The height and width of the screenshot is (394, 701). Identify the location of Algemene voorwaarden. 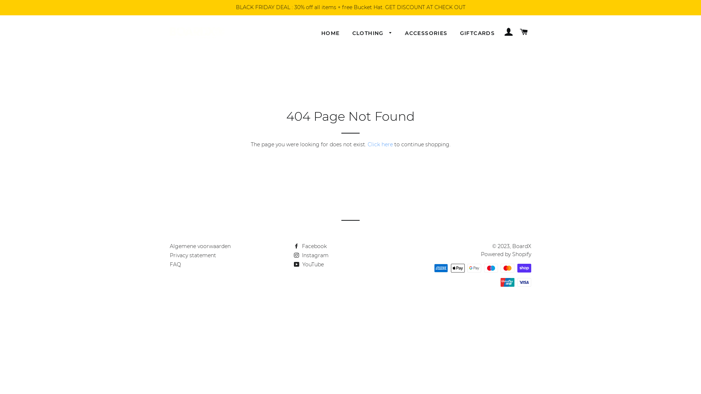
(200, 246).